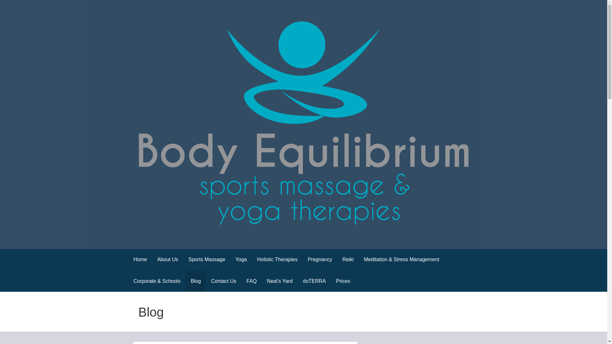  I want to click on About Us, so click(167, 259).